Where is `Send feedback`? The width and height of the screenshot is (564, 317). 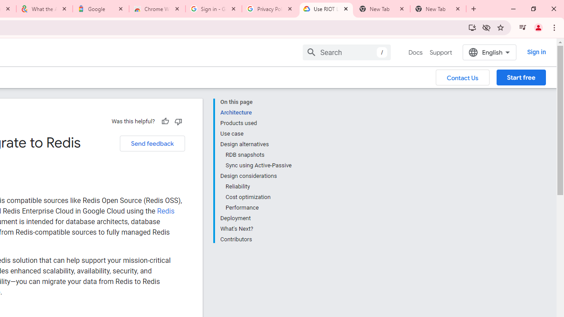
Send feedback is located at coordinates (152, 144).